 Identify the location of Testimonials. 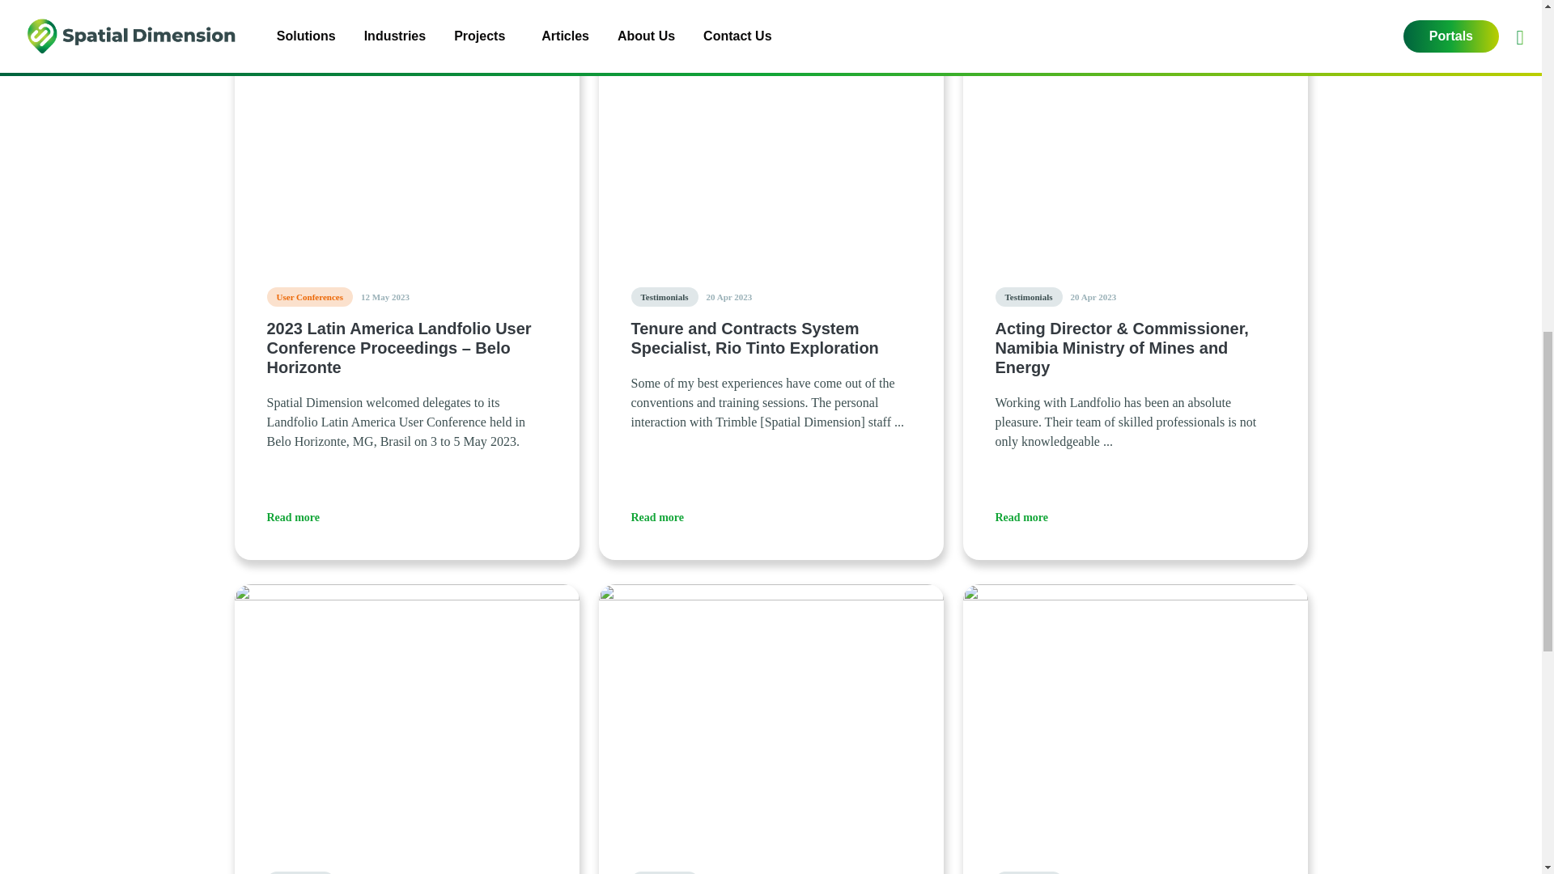
(664, 872).